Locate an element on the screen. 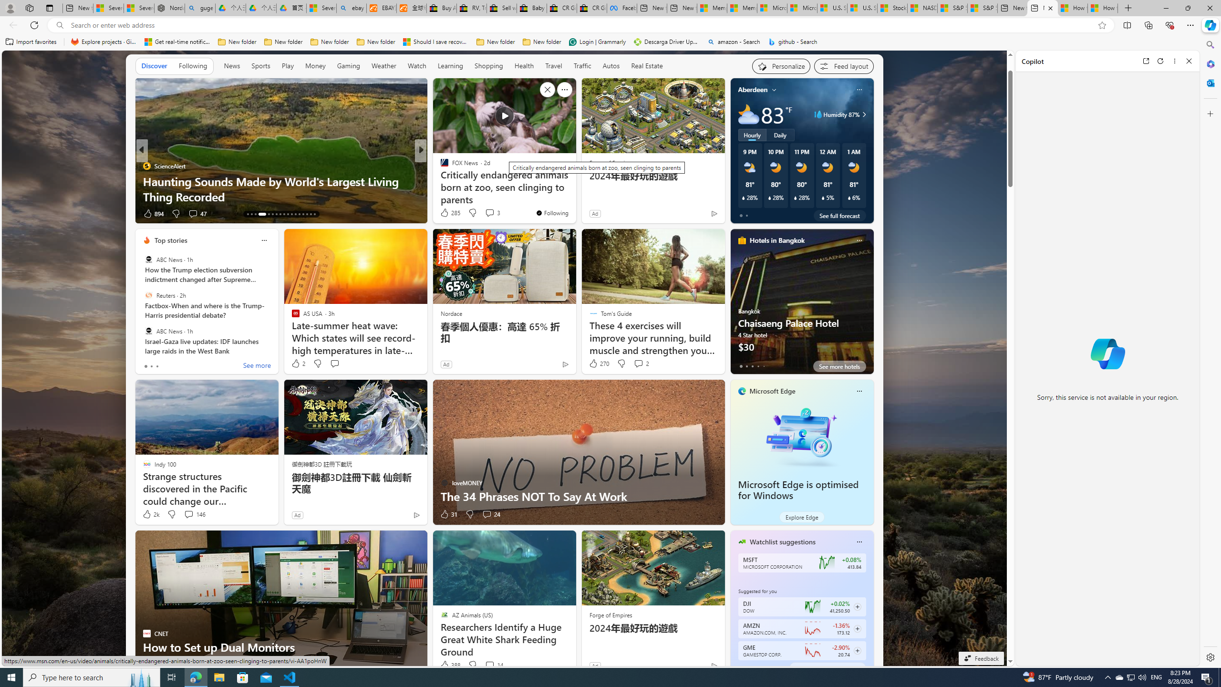 Image resolution: width=1221 pixels, height=687 pixels. TechRadar is located at coordinates (440, 166).